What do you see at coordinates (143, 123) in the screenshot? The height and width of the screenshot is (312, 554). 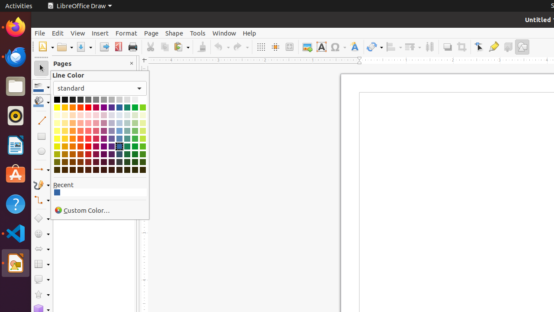 I see `Light Lime 3` at bounding box center [143, 123].